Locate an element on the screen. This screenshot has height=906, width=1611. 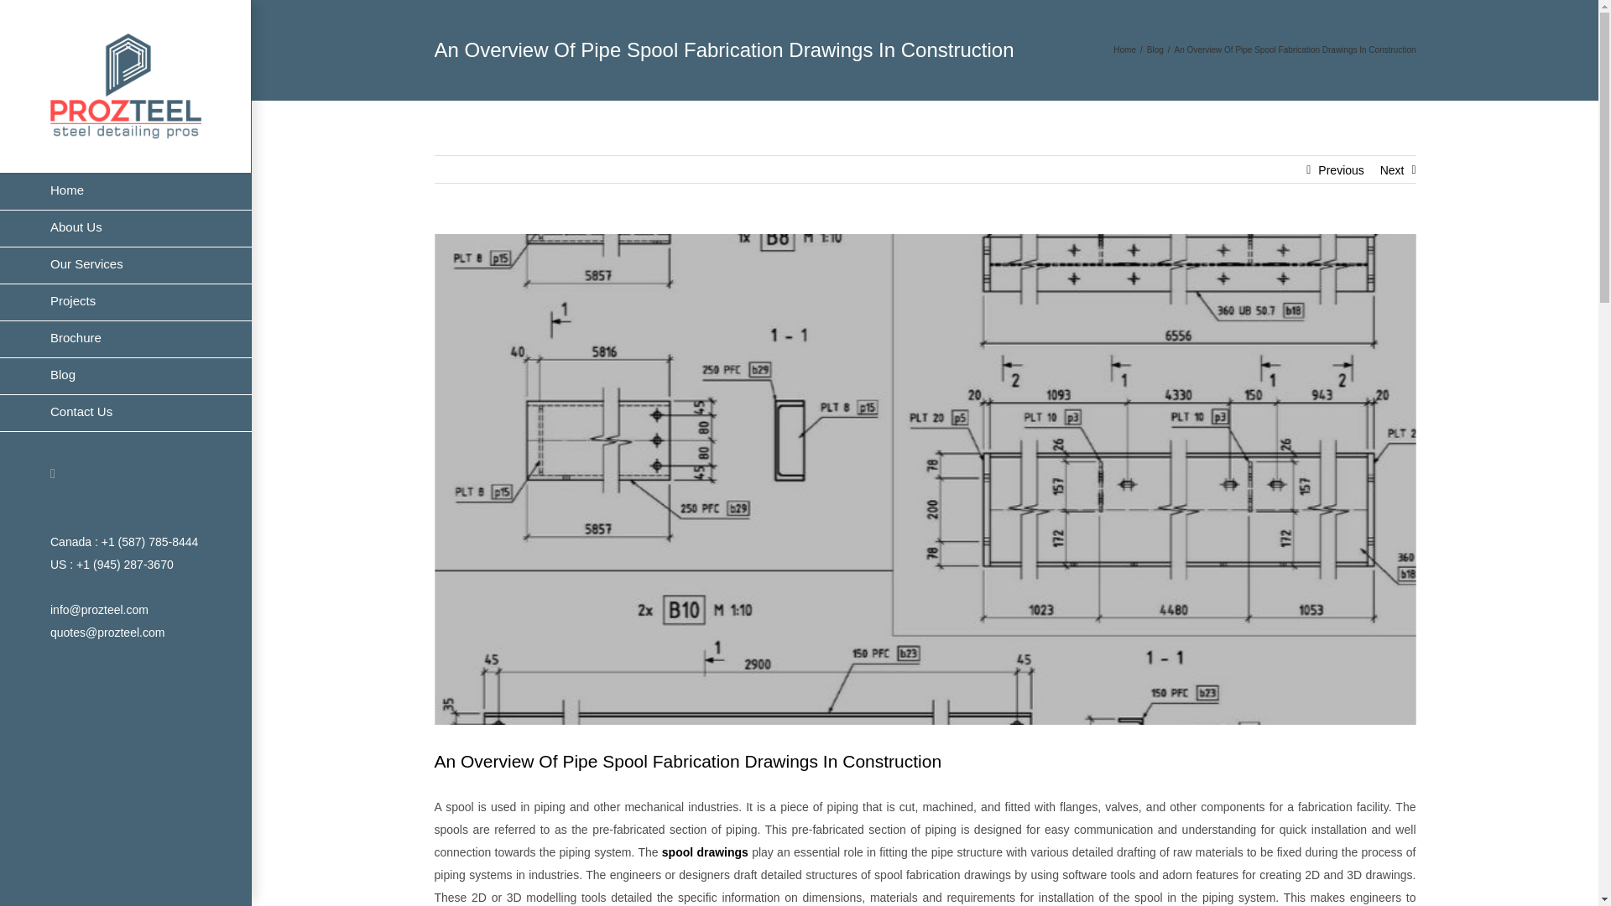
Contact Us is located at coordinates (126, 413).